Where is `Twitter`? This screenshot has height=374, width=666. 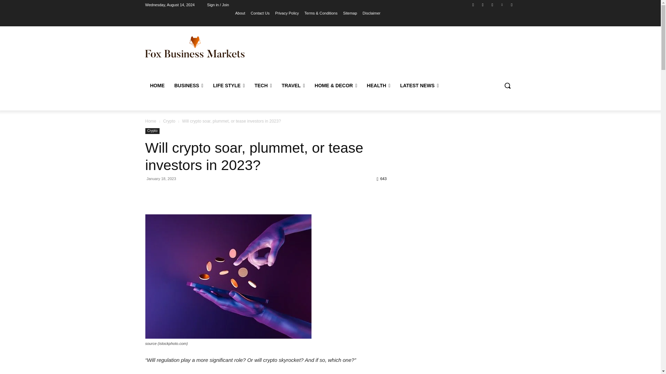
Twitter is located at coordinates (492, 5).